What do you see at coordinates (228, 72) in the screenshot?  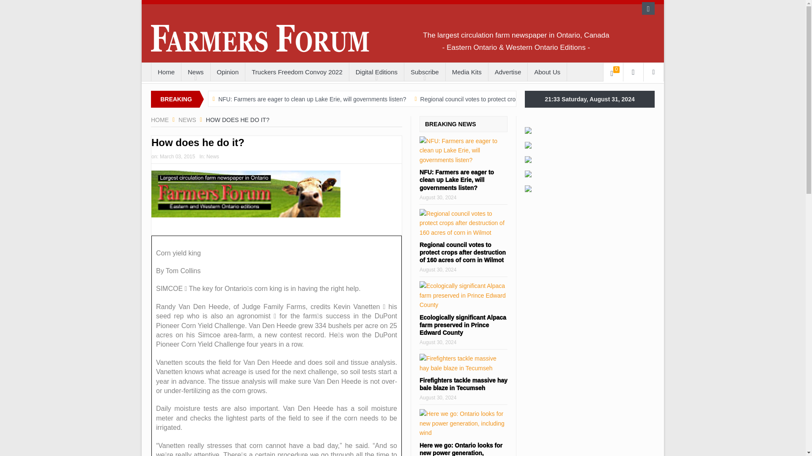 I see `Opinion` at bounding box center [228, 72].